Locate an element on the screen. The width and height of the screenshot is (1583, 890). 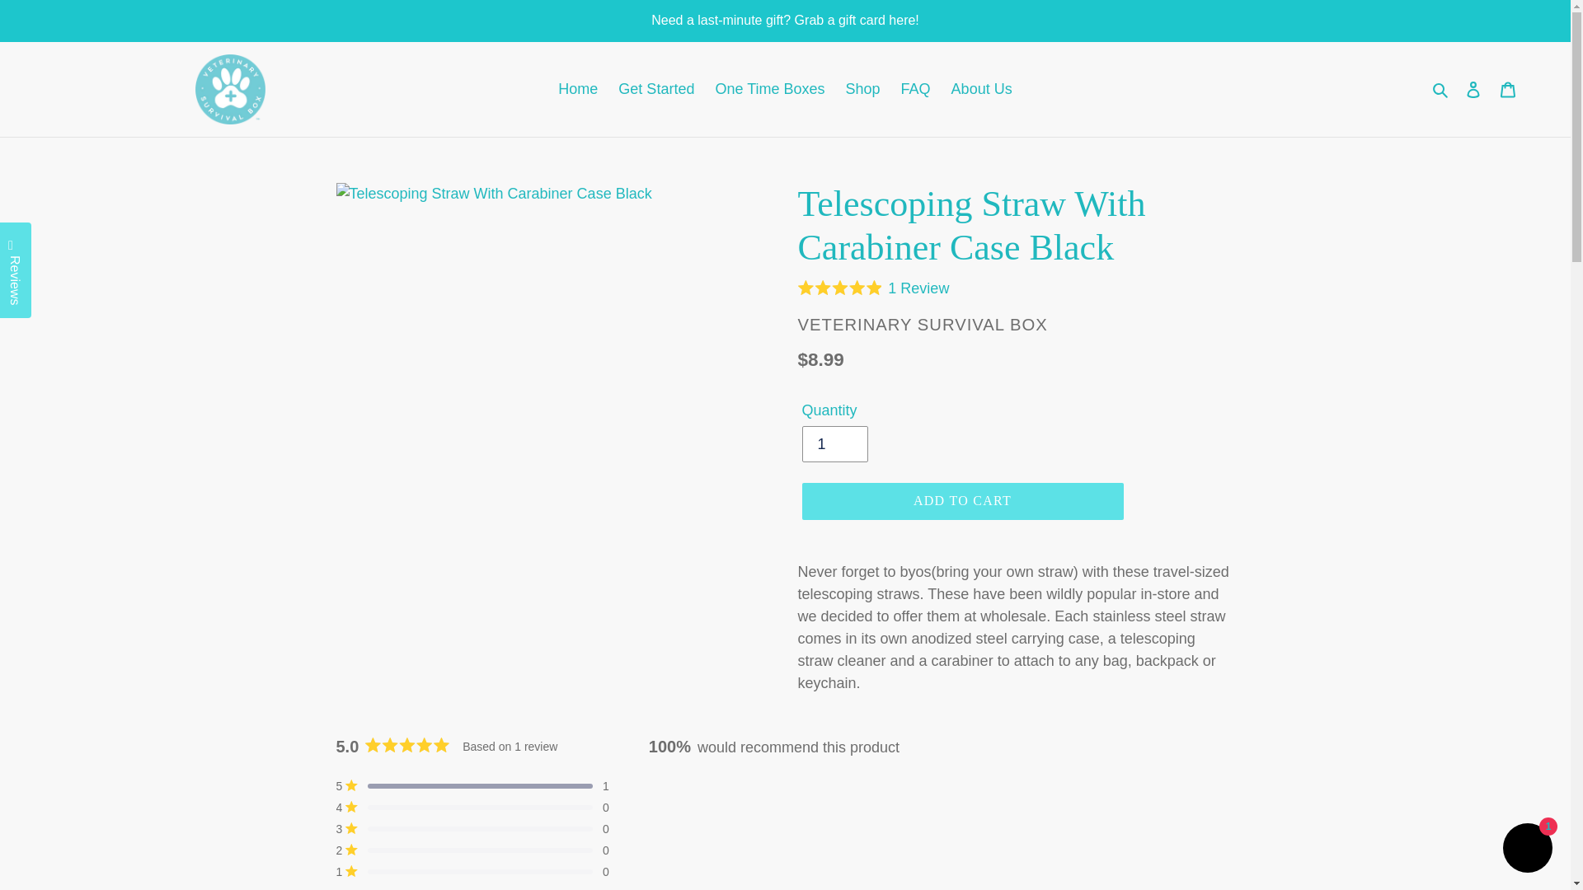
Shopify online store chat is located at coordinates (1527, 850).